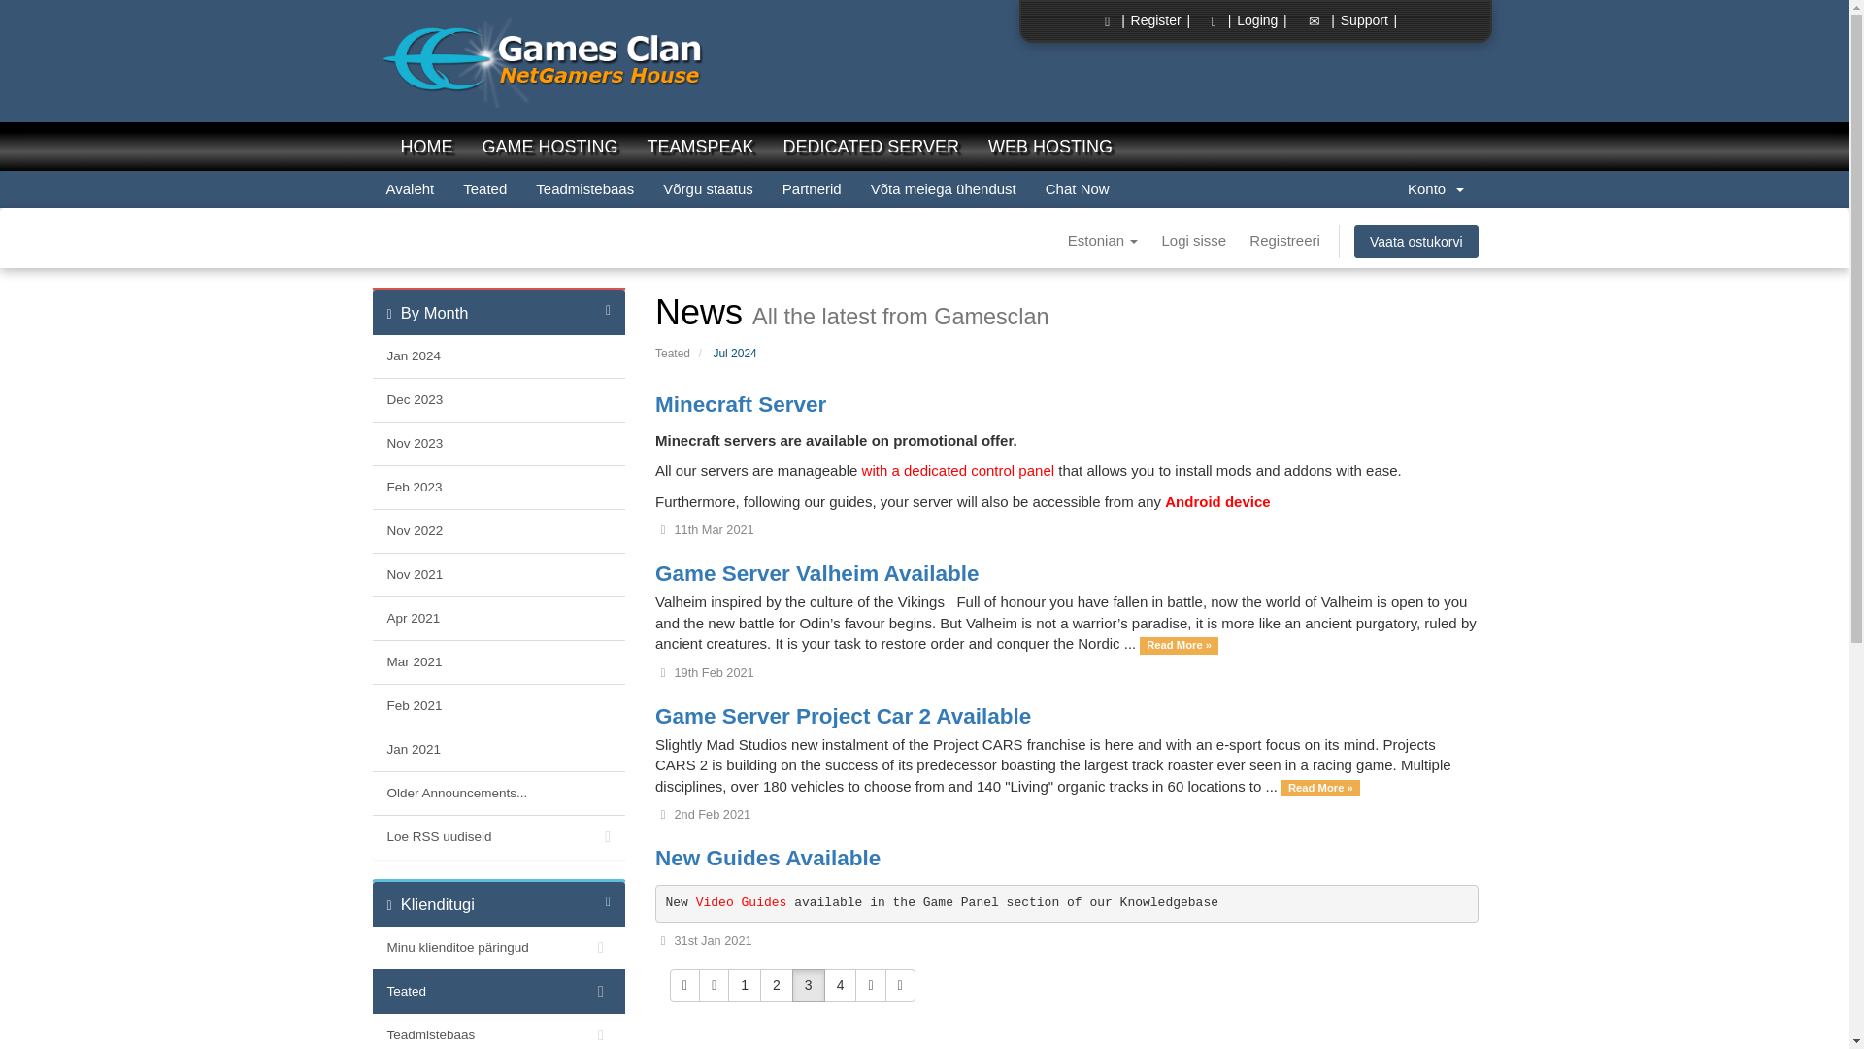 This screenshot has height=1049, width=1864. I want to click on Konto  , so click(1435, 188).